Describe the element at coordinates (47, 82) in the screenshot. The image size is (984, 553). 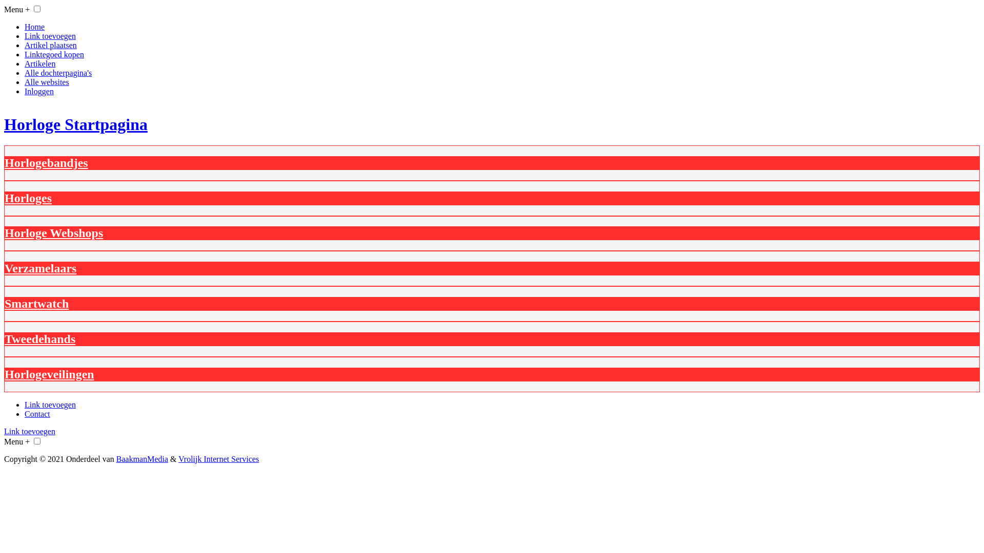
I see `Alle websites` at that location.